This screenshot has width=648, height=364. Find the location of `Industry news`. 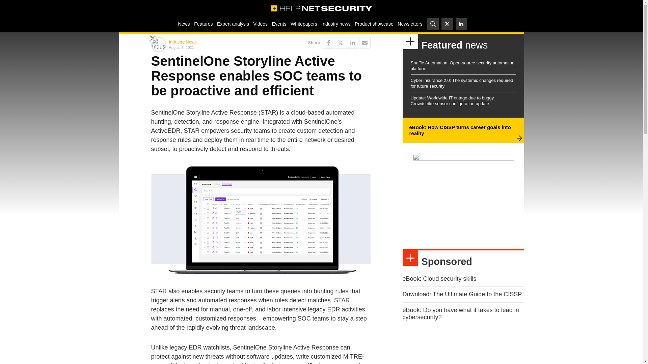

Industry news is located at coordinates (336, 24).